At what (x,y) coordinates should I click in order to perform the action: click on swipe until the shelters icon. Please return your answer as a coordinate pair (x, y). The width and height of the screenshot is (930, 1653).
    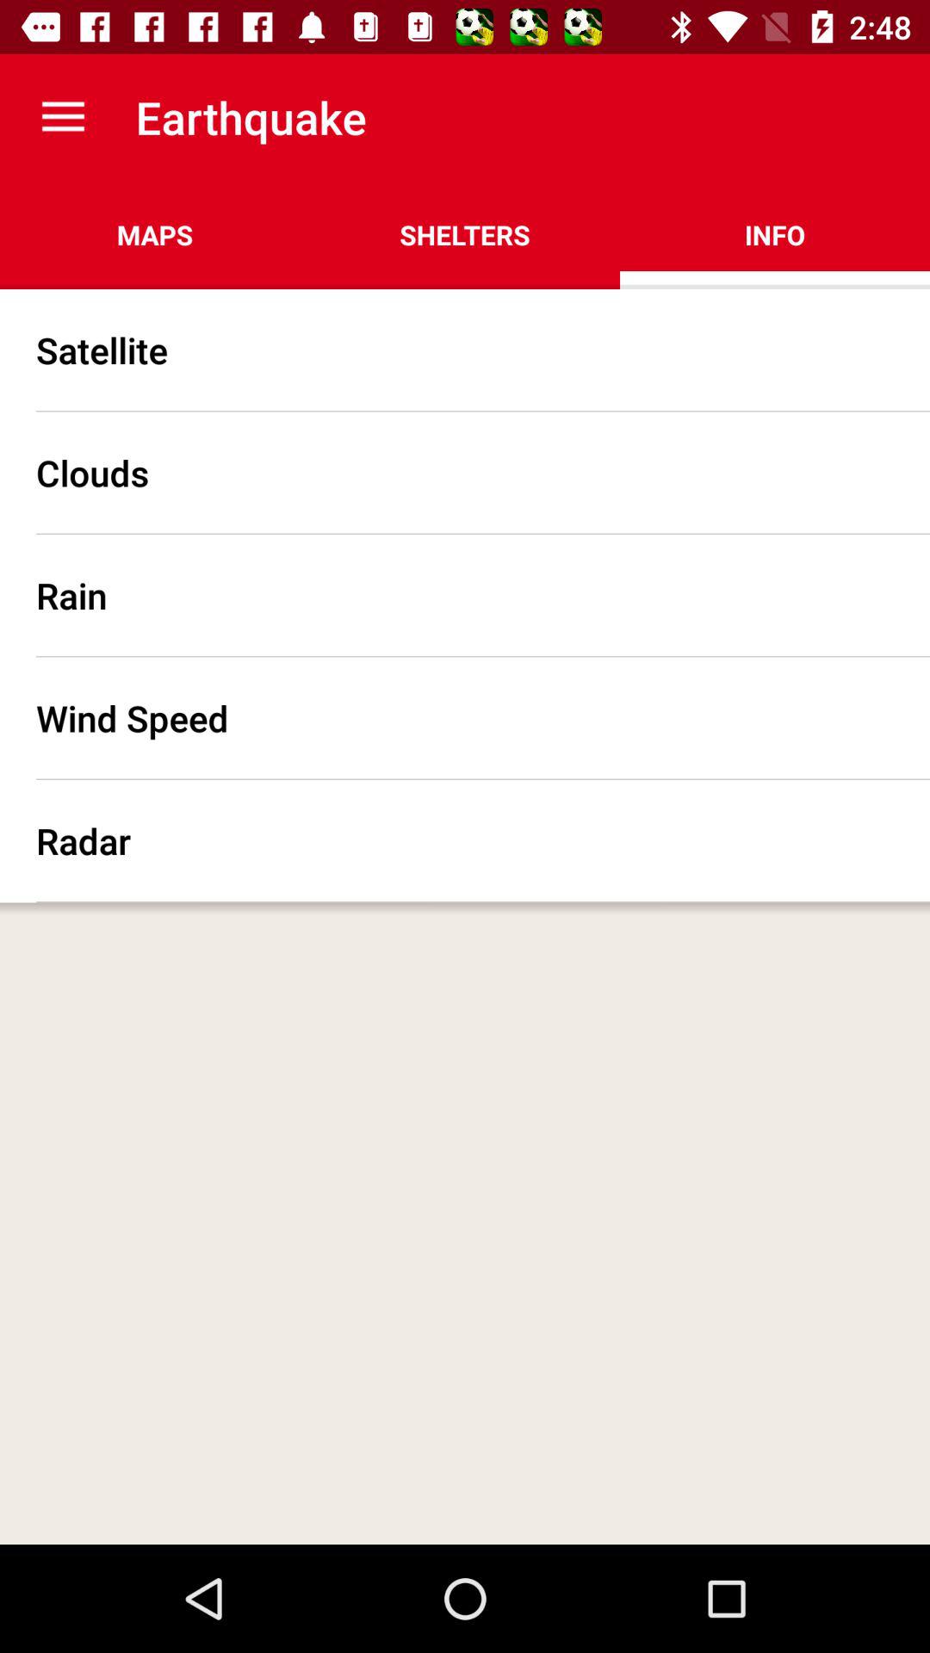
    Looking at the image, I should click on (465, 234).